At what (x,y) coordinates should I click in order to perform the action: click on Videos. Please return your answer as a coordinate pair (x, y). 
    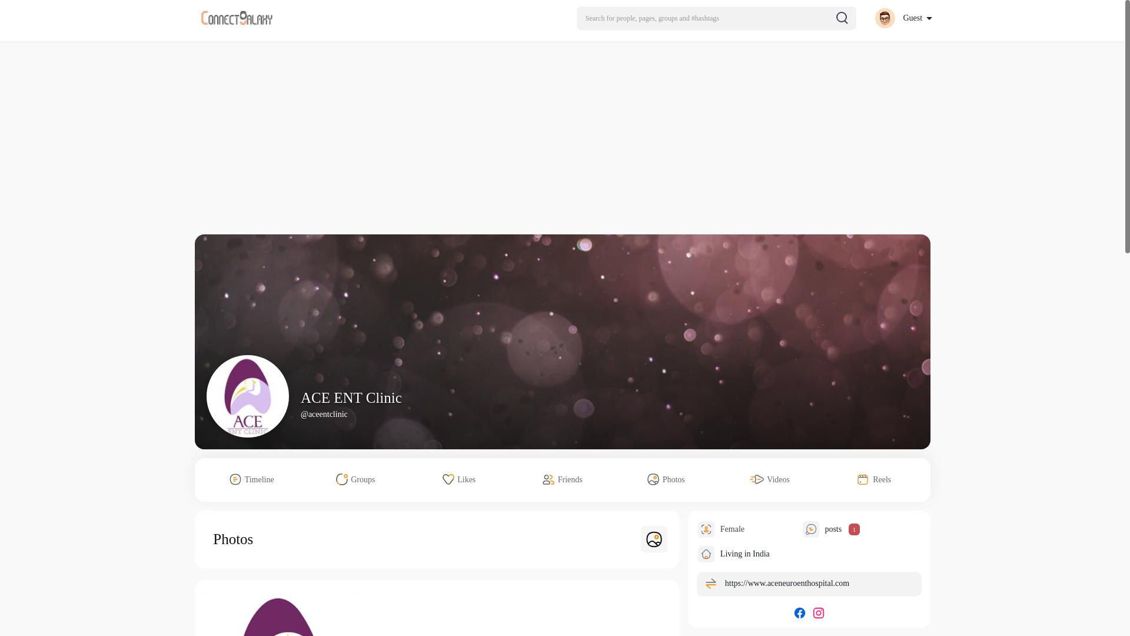
    Looking at the image, I should click on (770, 479).